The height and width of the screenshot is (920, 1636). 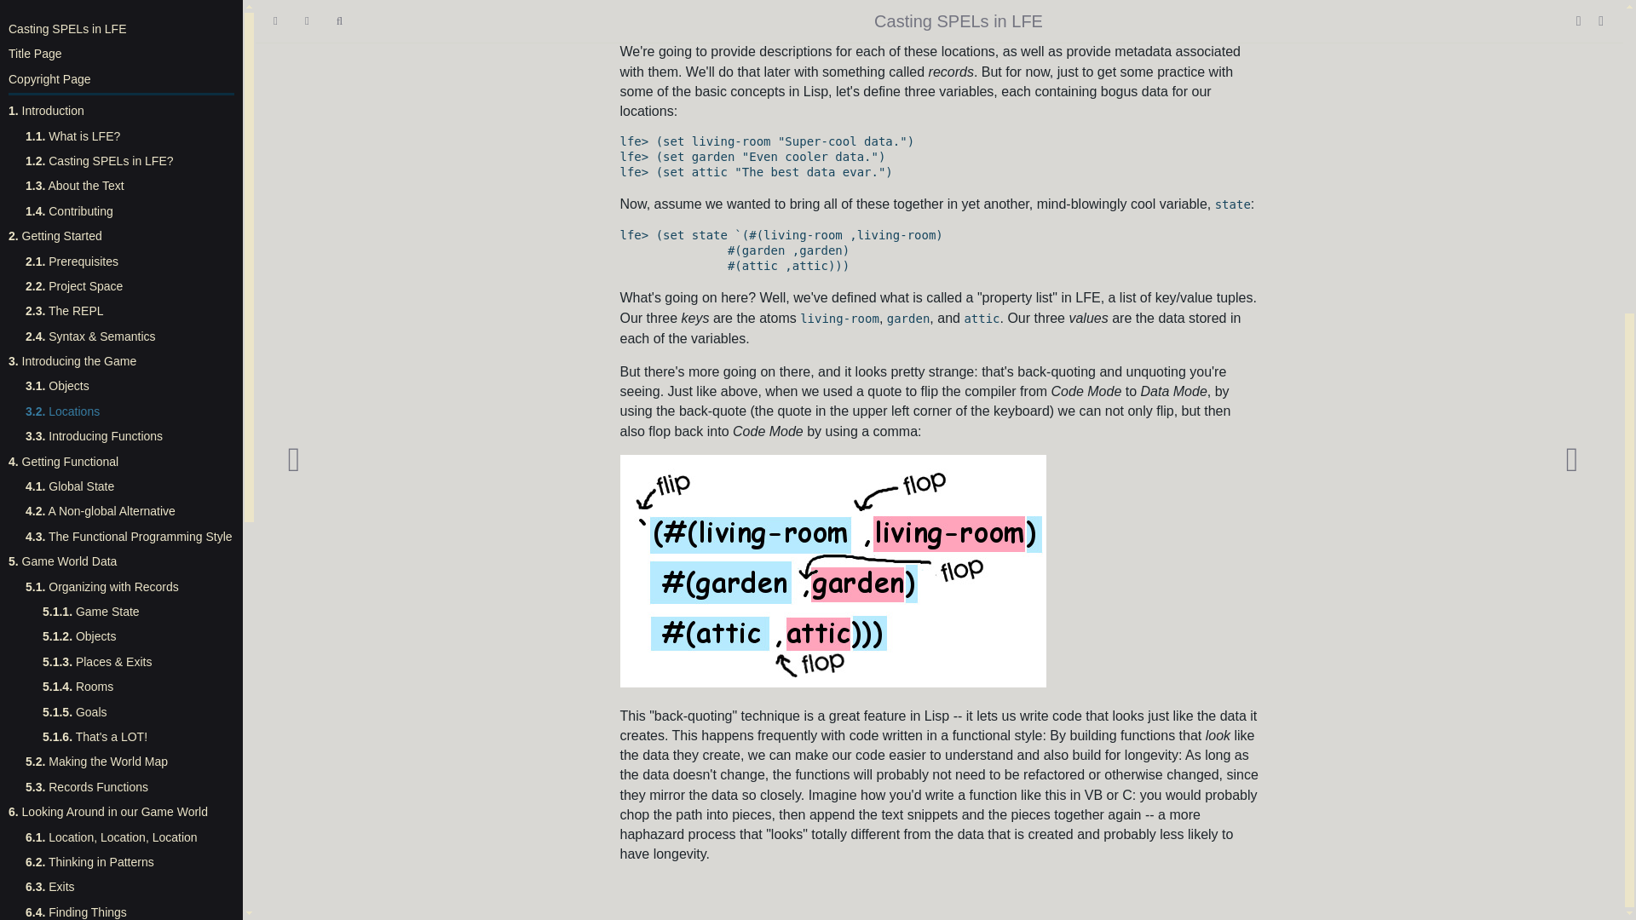 What do you see at coordinates (107, 346) in the screenshot?
I see `6. Looking Around in our Game World` at bounding box center [107, 346].